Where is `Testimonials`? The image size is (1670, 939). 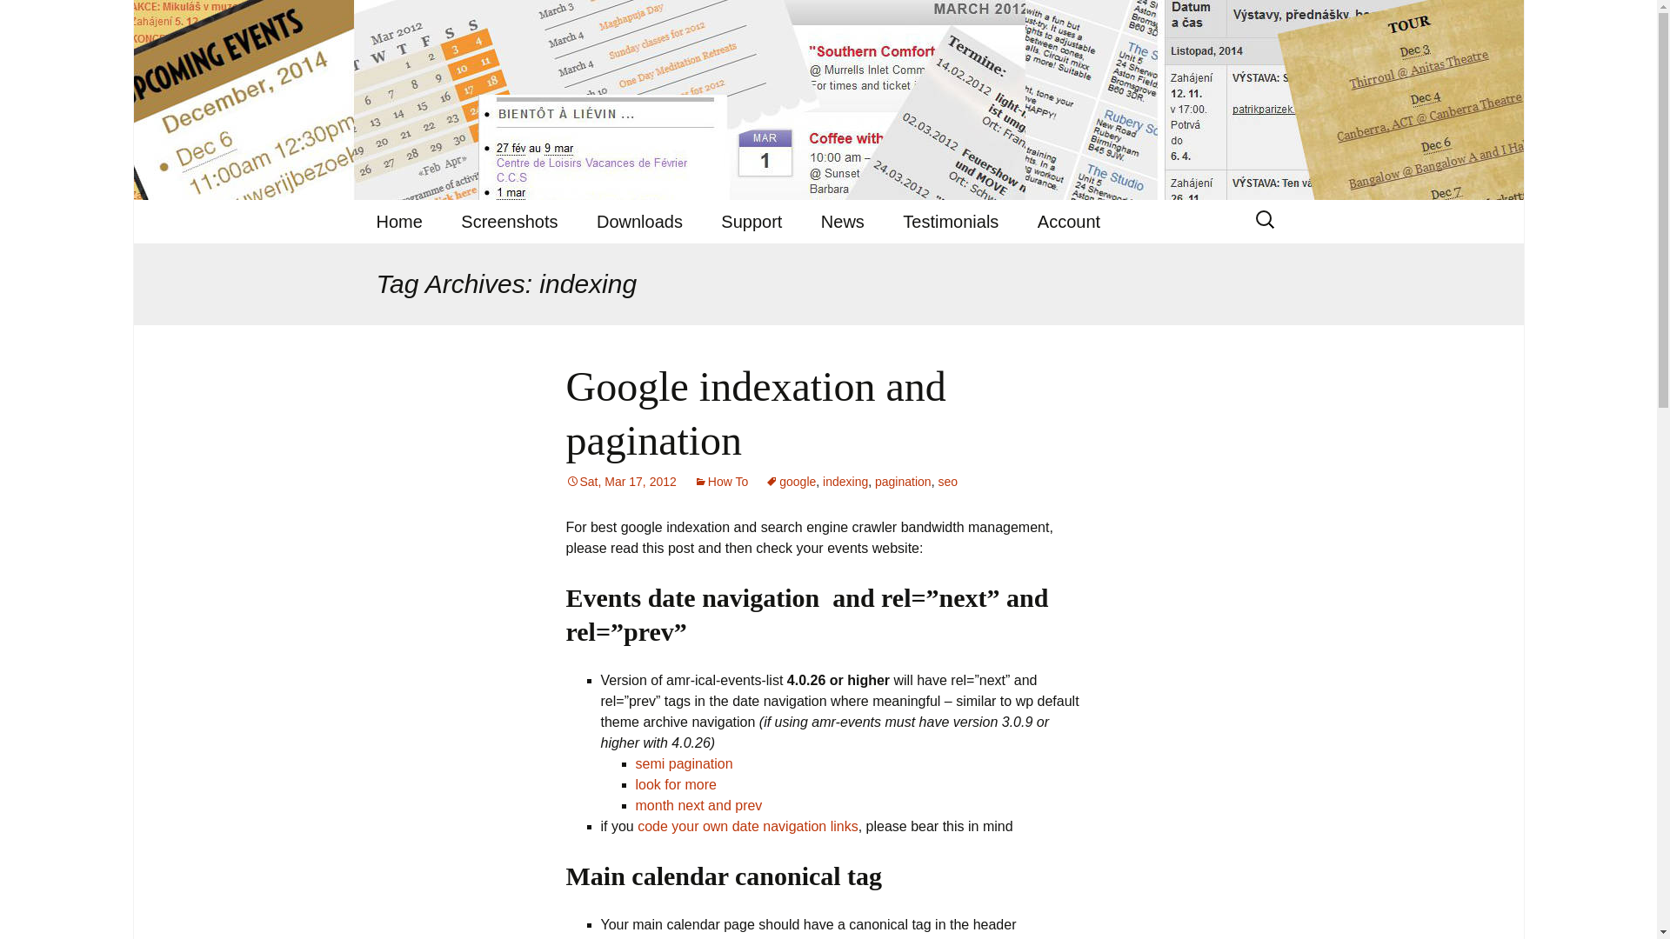 Testimonials is located at coordinates (950, 221).